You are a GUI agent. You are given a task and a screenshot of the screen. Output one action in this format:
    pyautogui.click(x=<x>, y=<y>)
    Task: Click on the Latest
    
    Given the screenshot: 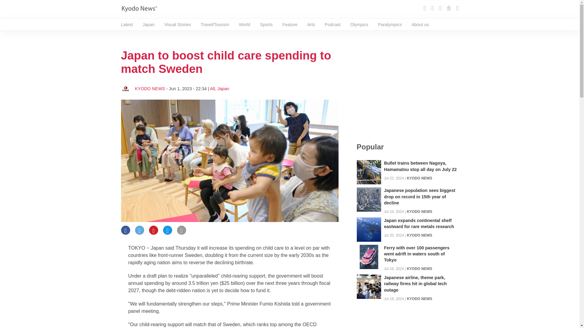 What is the action you would take?
    pyautogui.click(x=127, y=25)
    